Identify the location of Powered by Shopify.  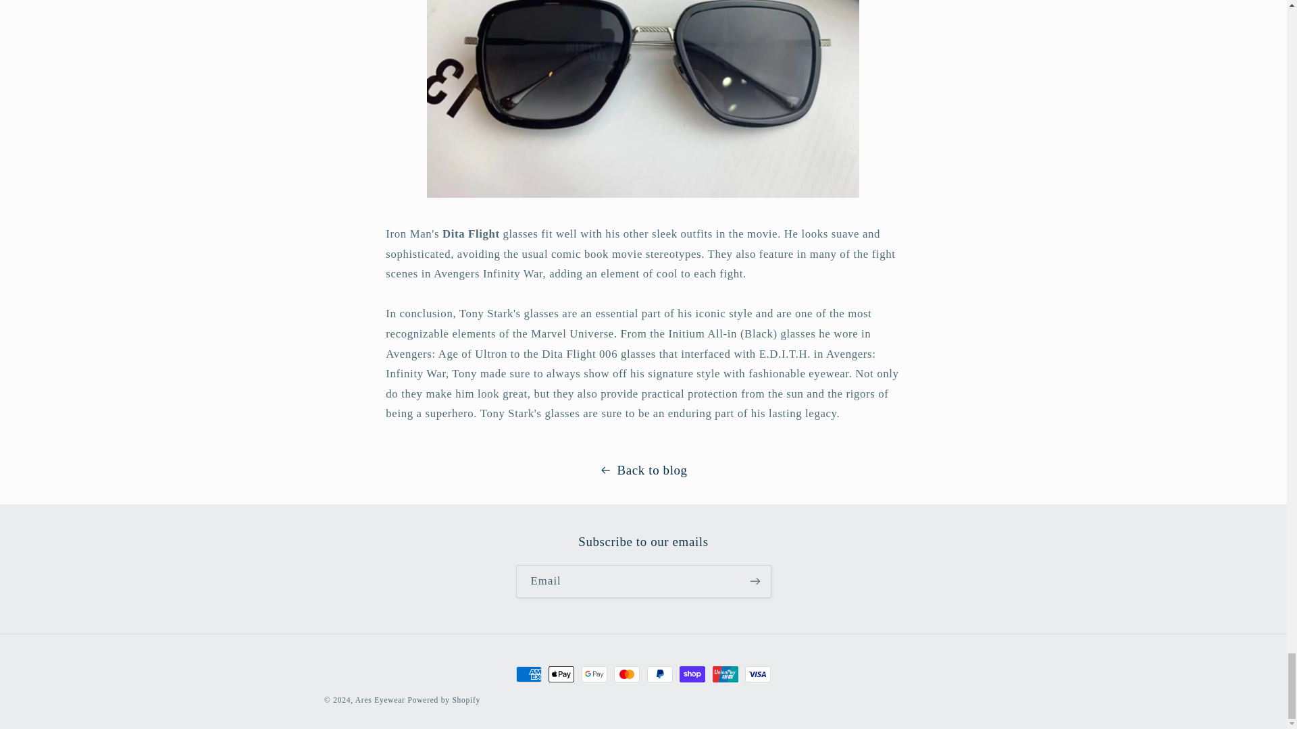
(444, 700).